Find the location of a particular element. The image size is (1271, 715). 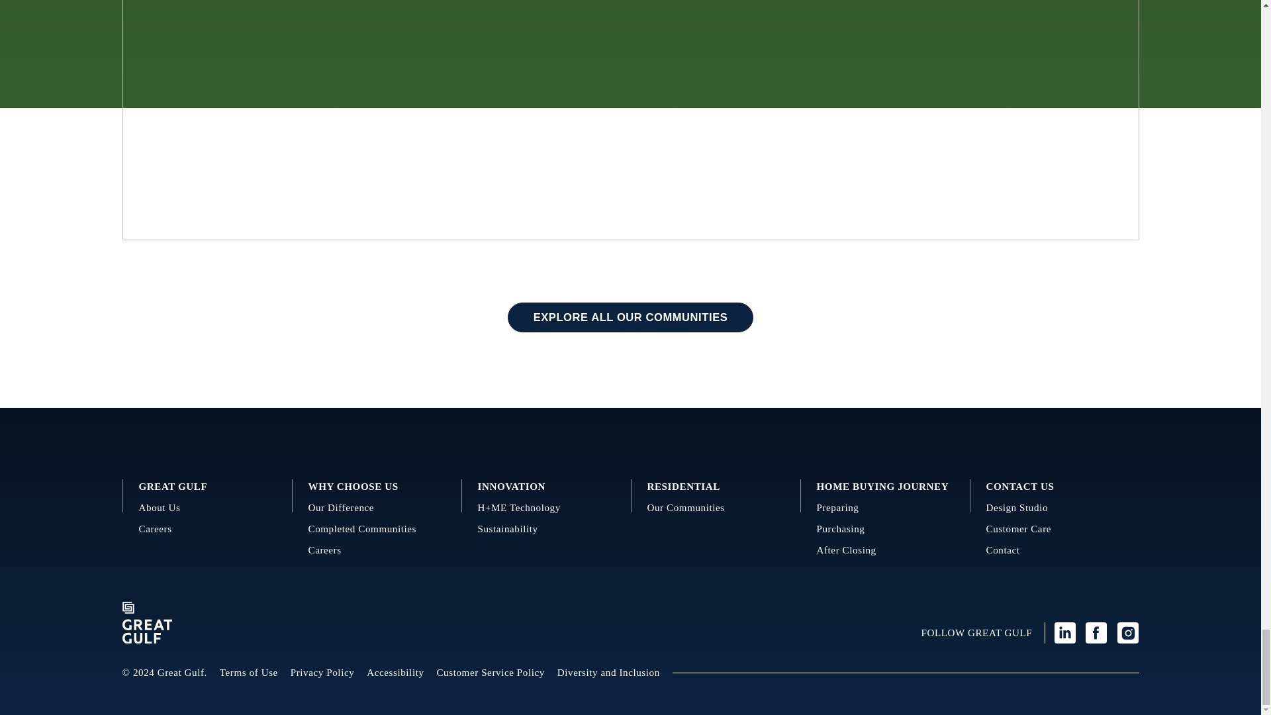

Preparing is located at coordinates (886, 508).